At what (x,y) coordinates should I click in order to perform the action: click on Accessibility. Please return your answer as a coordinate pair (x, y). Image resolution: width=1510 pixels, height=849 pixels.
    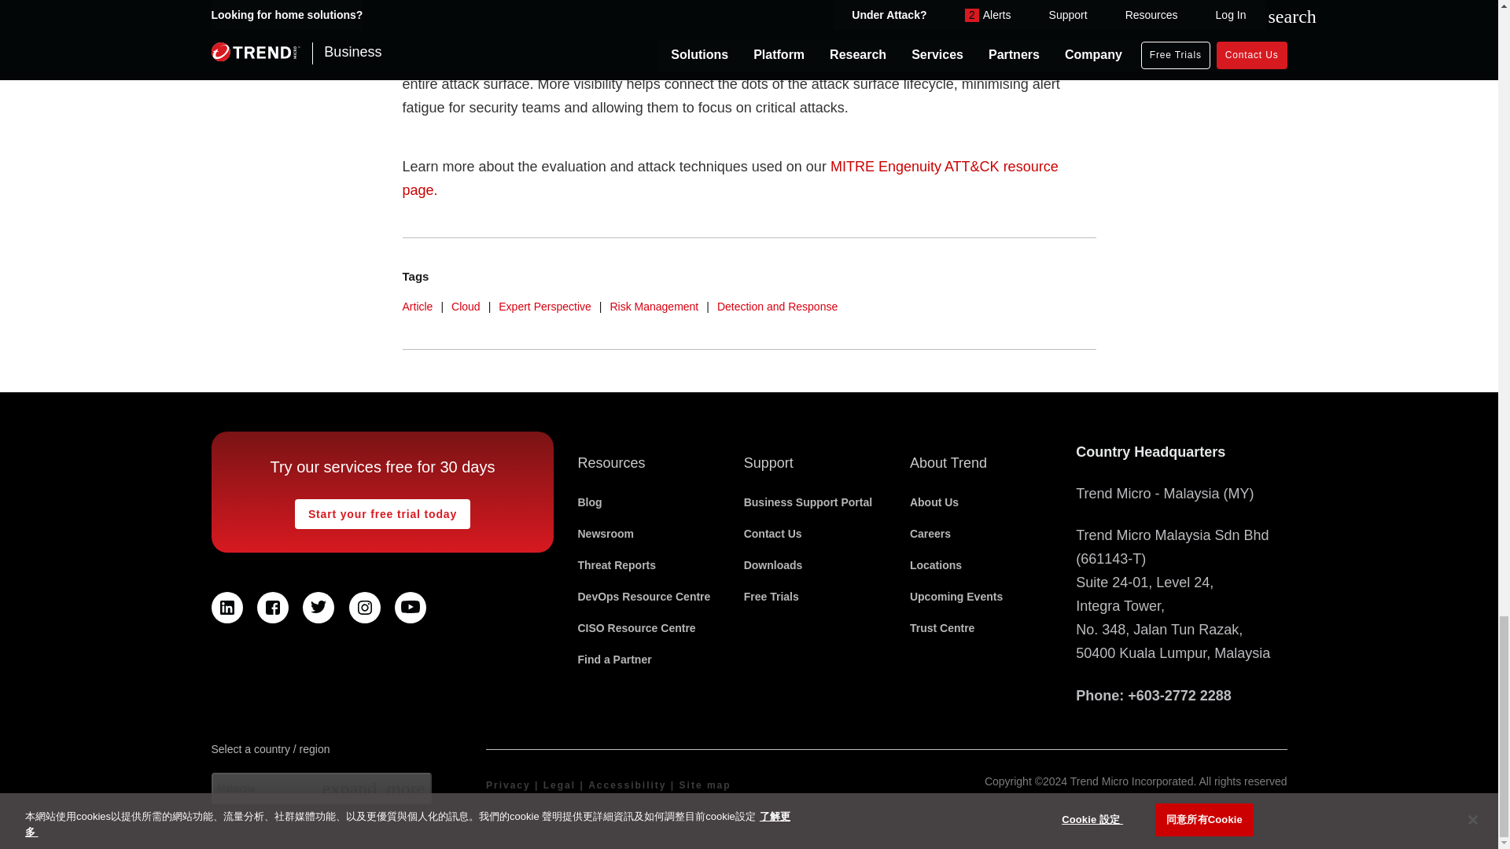
    Looking at the image, I should click on (627, 785).